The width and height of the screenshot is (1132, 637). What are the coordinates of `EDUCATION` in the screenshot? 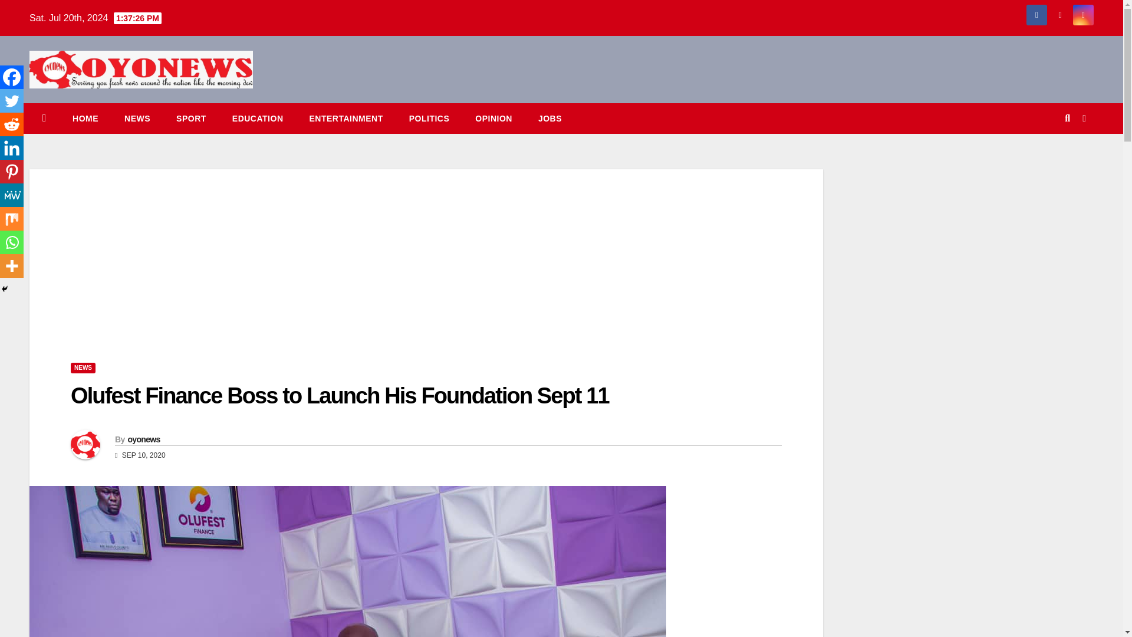 It's located at (258, 118).